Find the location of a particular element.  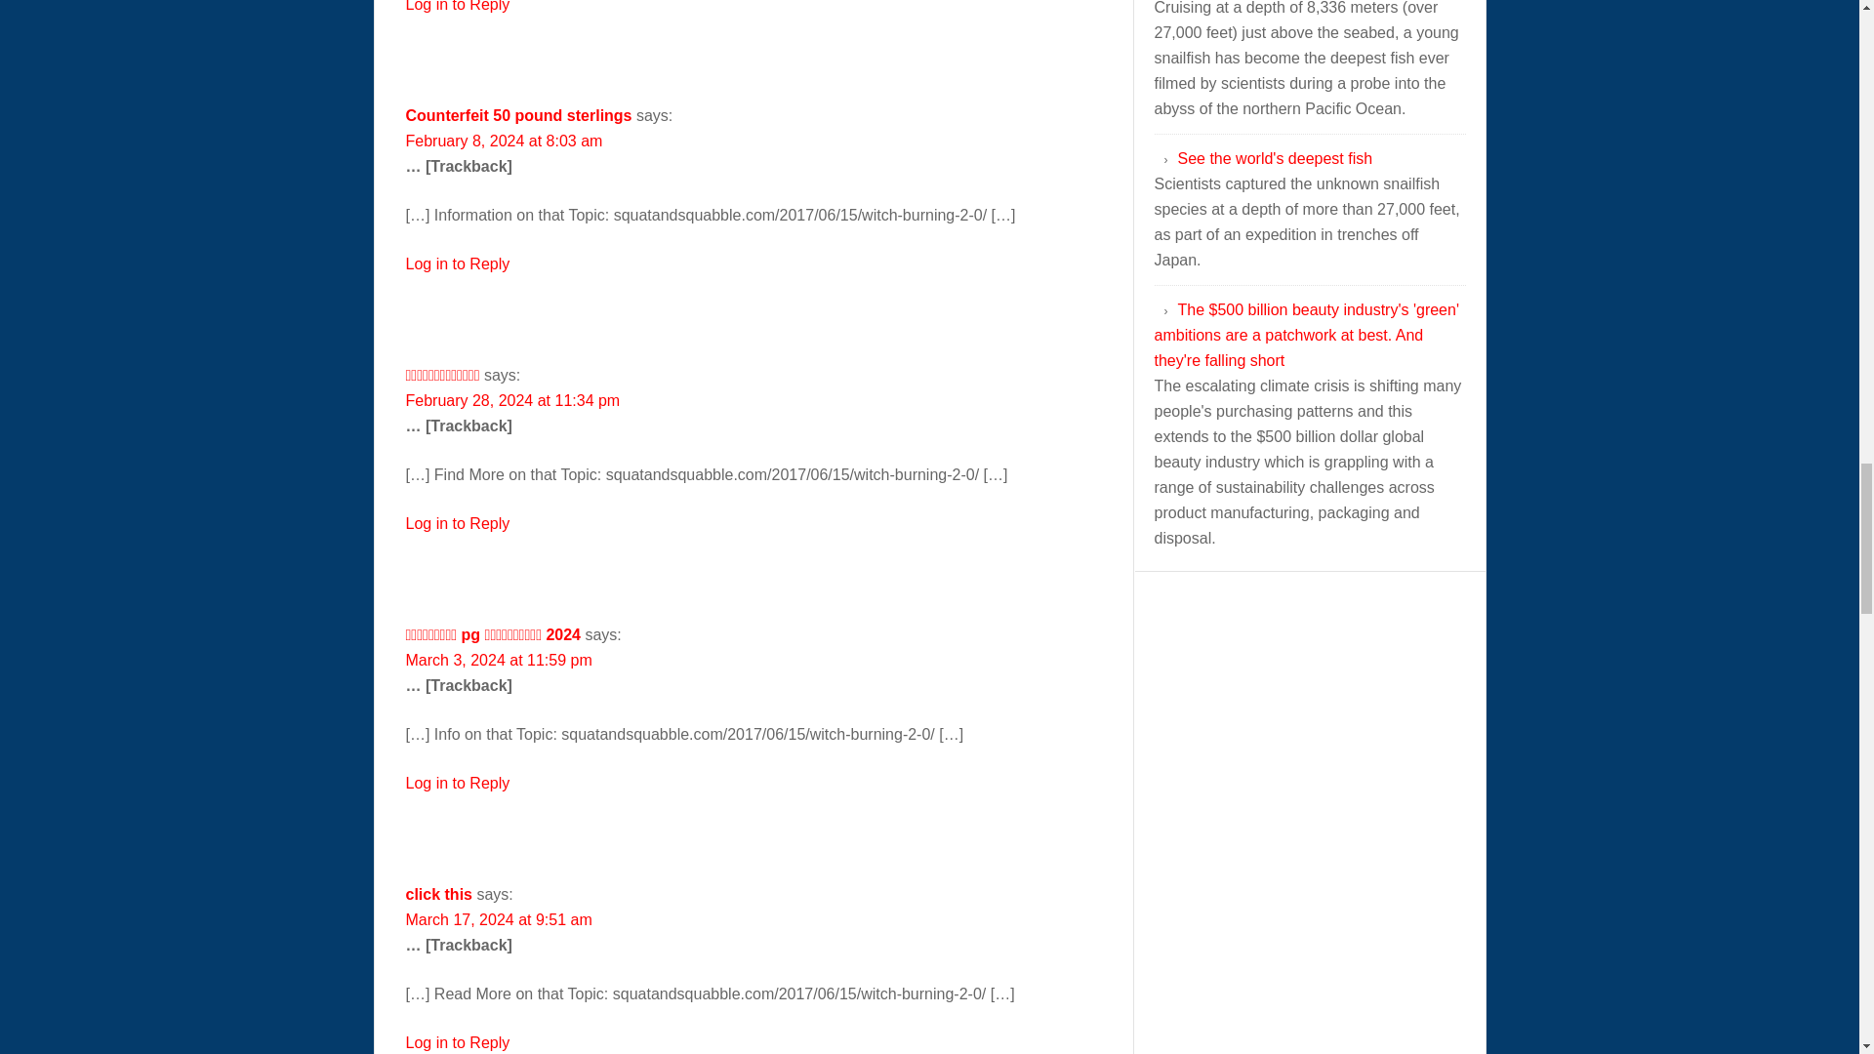

February 8, 2024 at 8:03 am is located at coordinates (505, 141).